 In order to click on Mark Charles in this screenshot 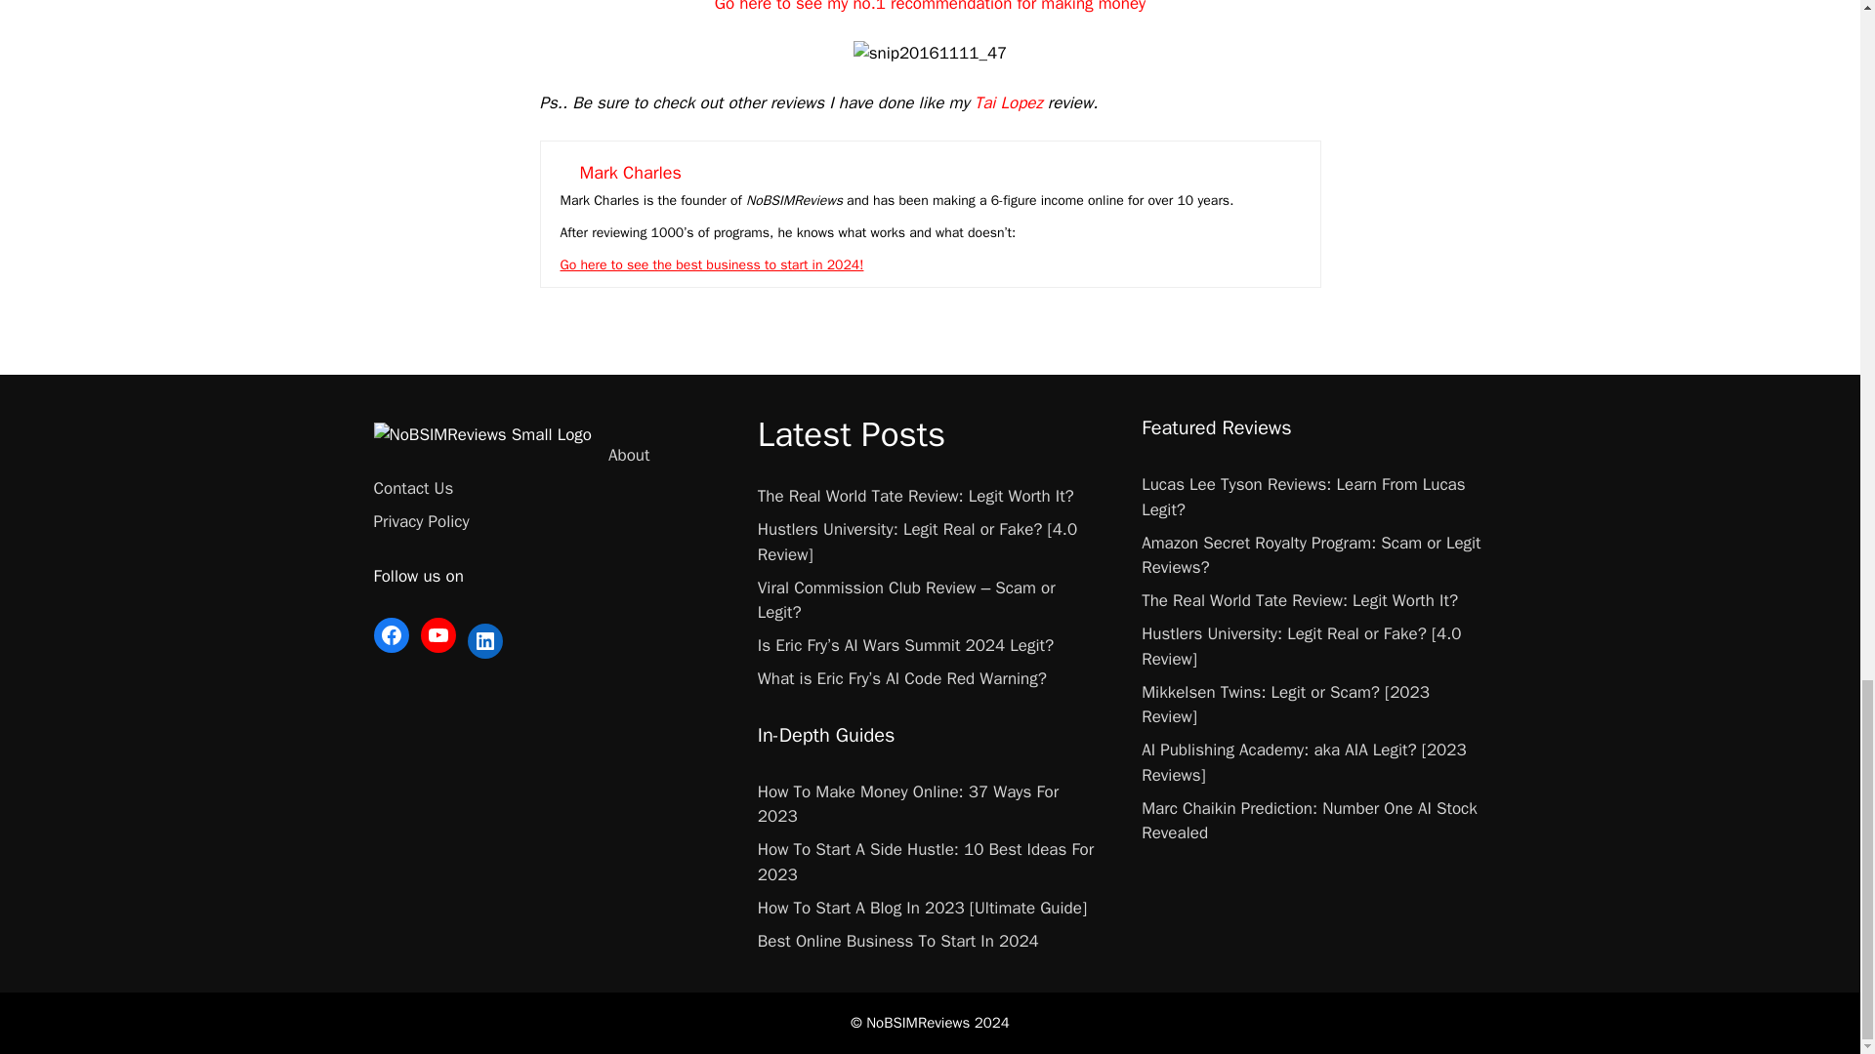, I will do `click(631, 172)`.